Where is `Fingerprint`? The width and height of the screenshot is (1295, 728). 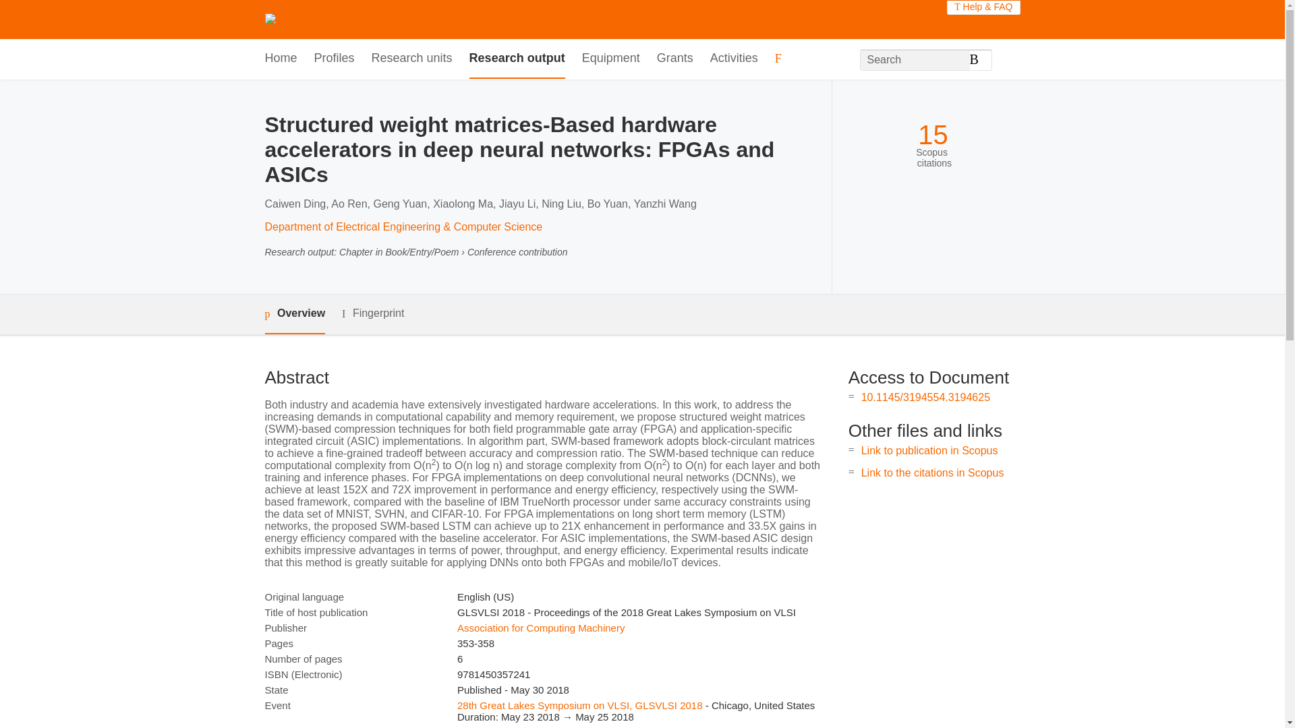 Fingerprint is located at coordinates (372, 313).